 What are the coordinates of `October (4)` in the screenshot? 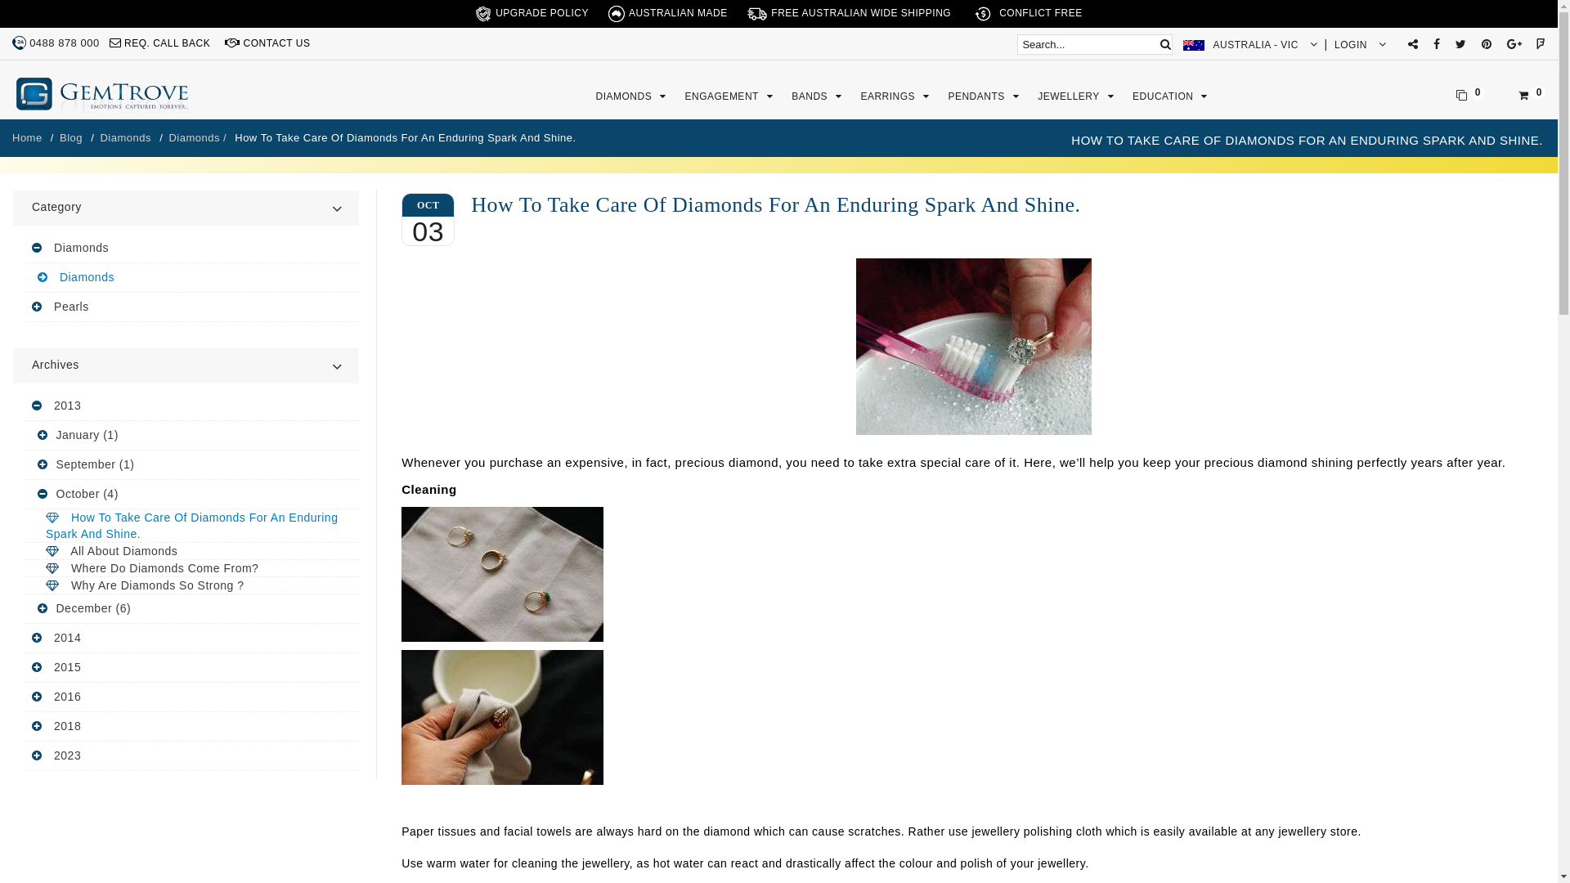 It's located at (87, 494).